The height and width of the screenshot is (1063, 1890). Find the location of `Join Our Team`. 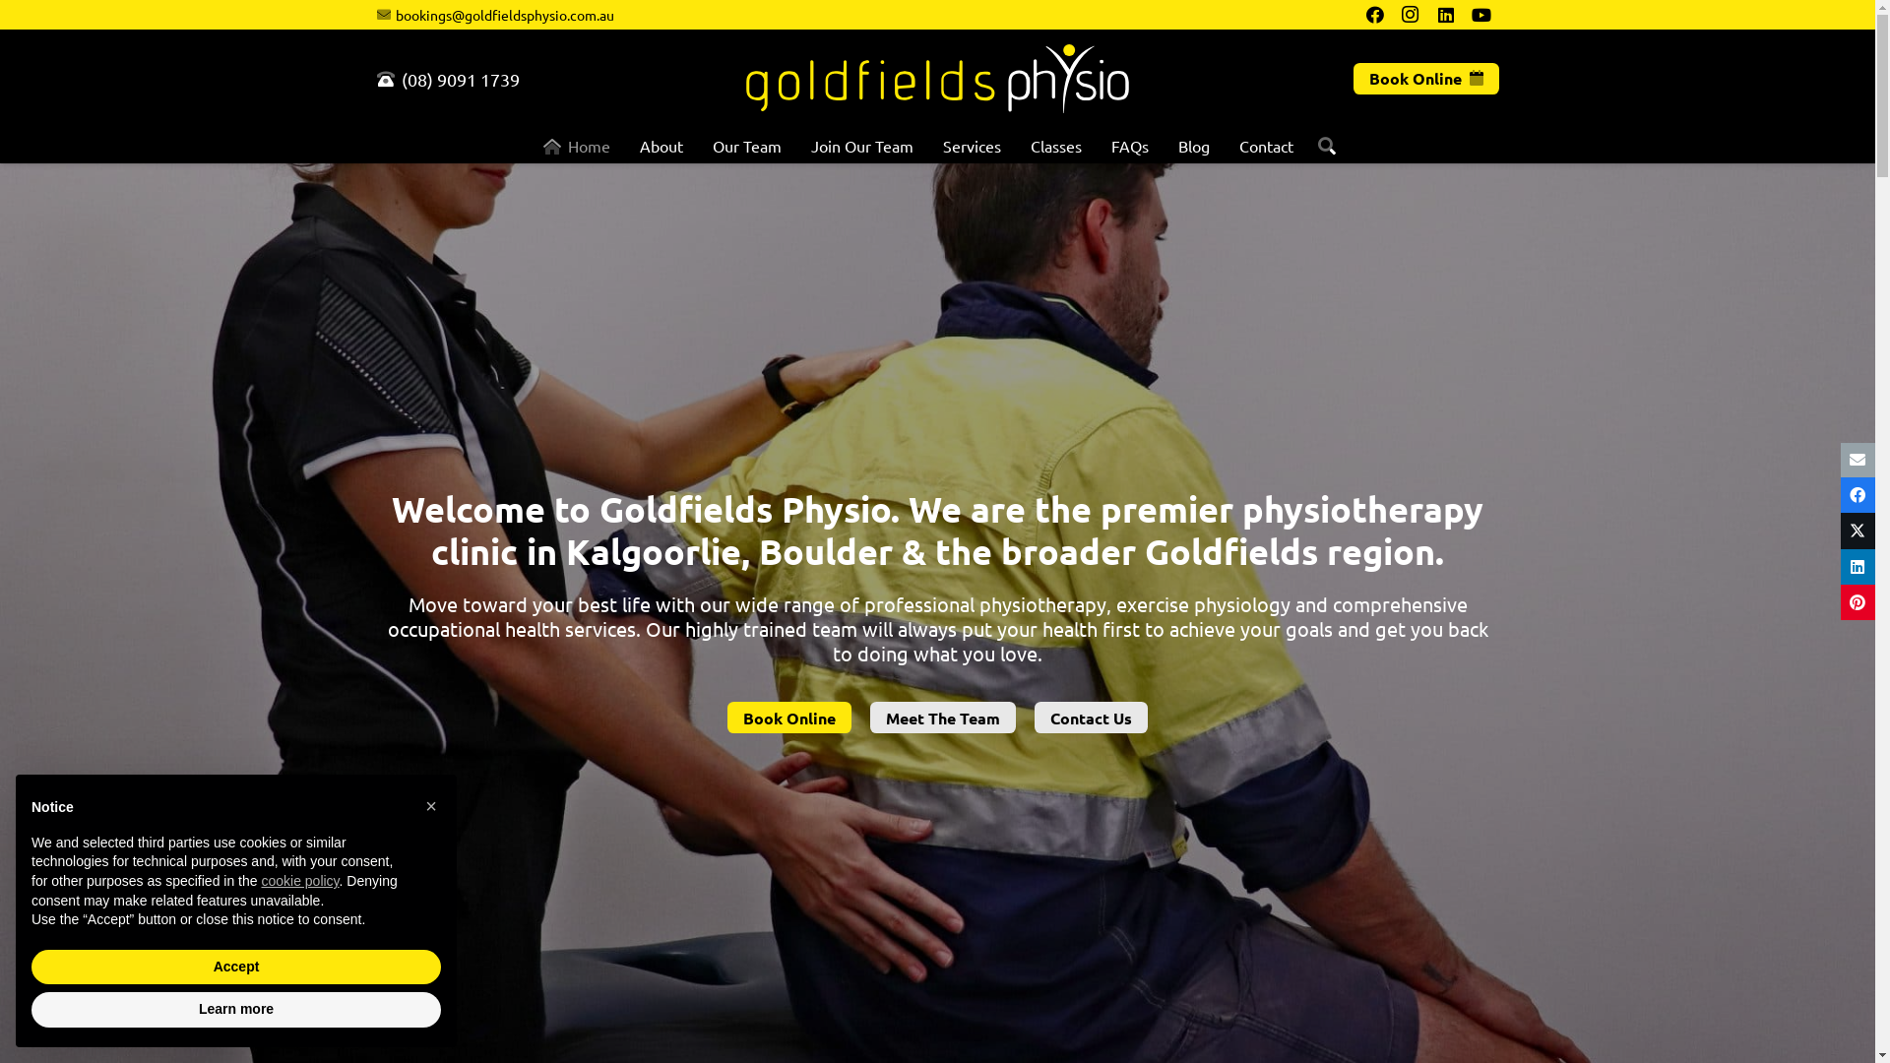

Join Our Team is located at coordinates (862, 146).